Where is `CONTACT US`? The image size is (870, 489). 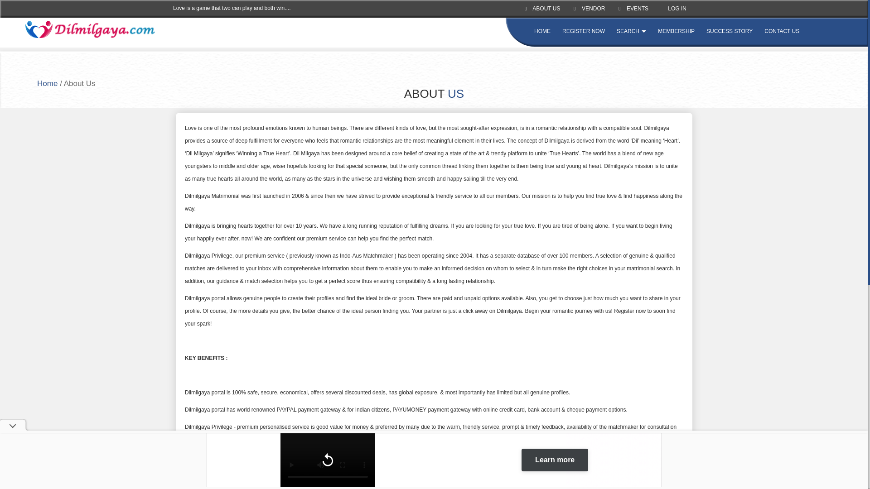
CONTACT US is located at coordinates (782, 31).